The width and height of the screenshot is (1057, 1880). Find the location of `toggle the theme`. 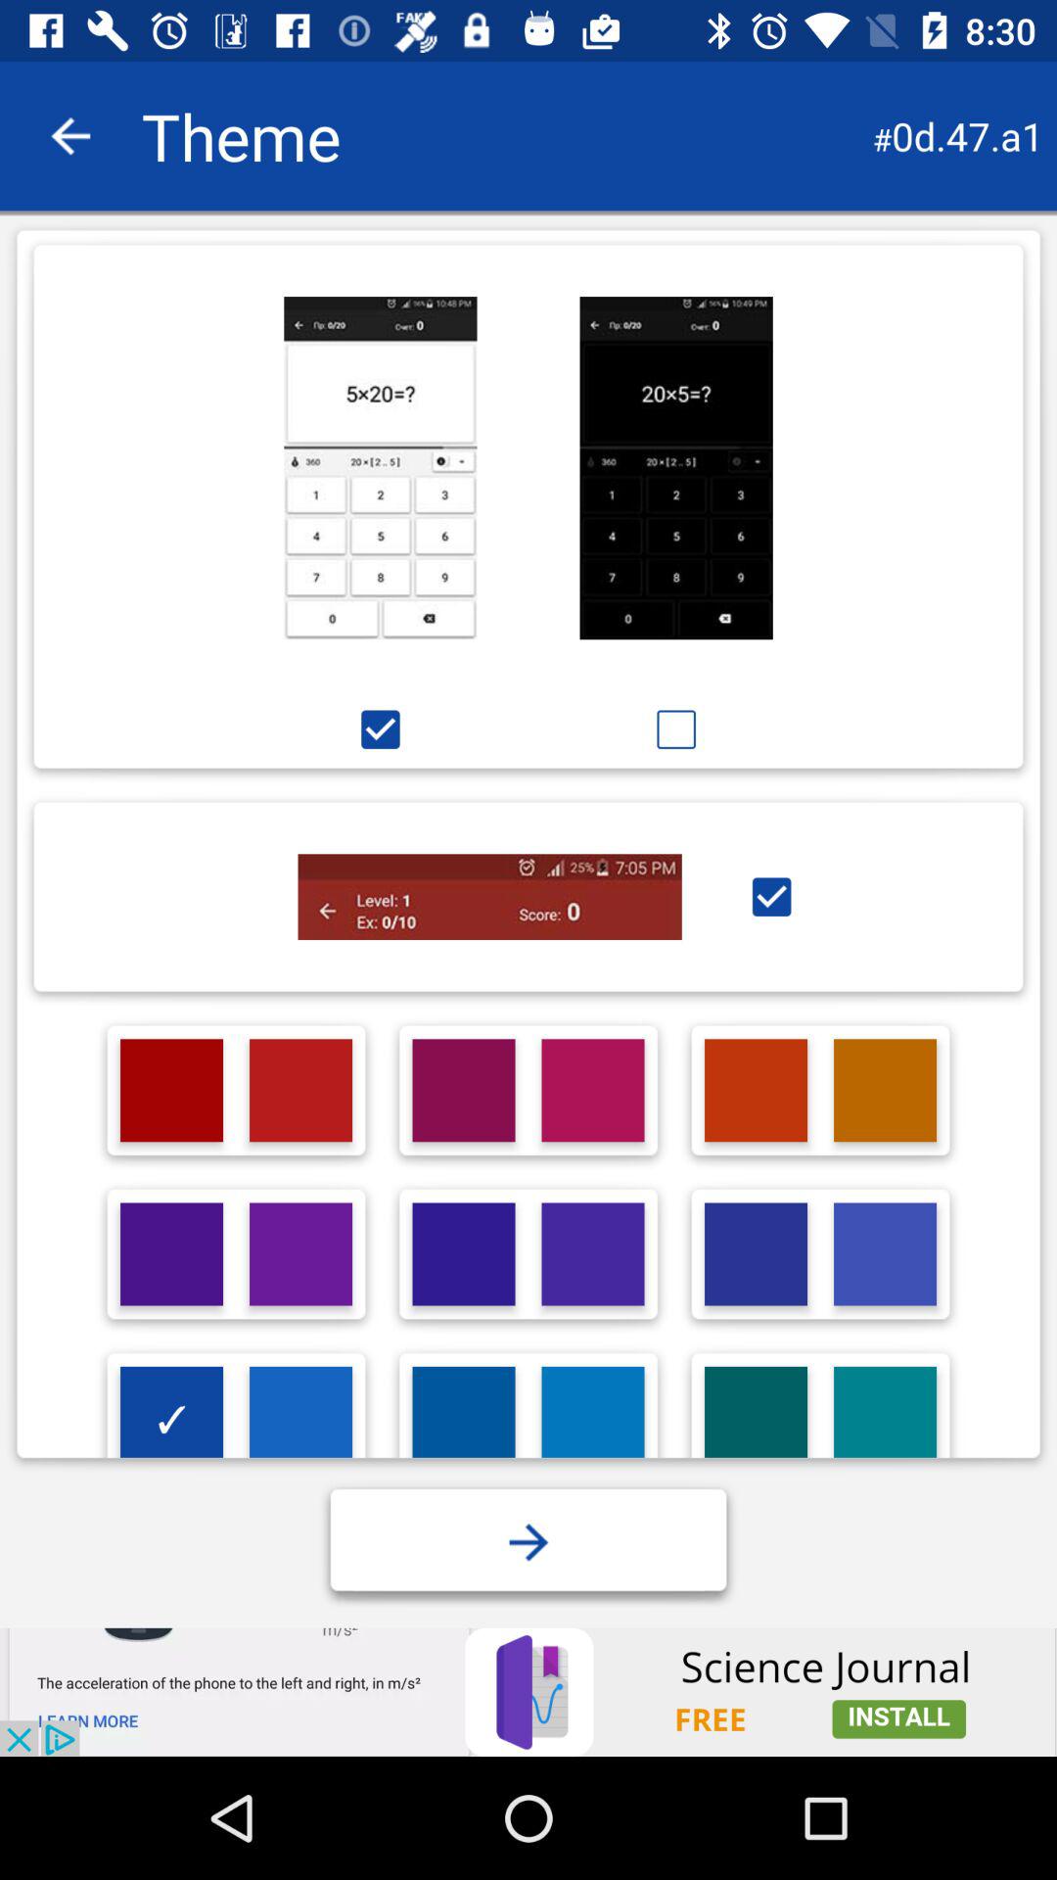

toggle the theme is located at coordinates (380, 468).